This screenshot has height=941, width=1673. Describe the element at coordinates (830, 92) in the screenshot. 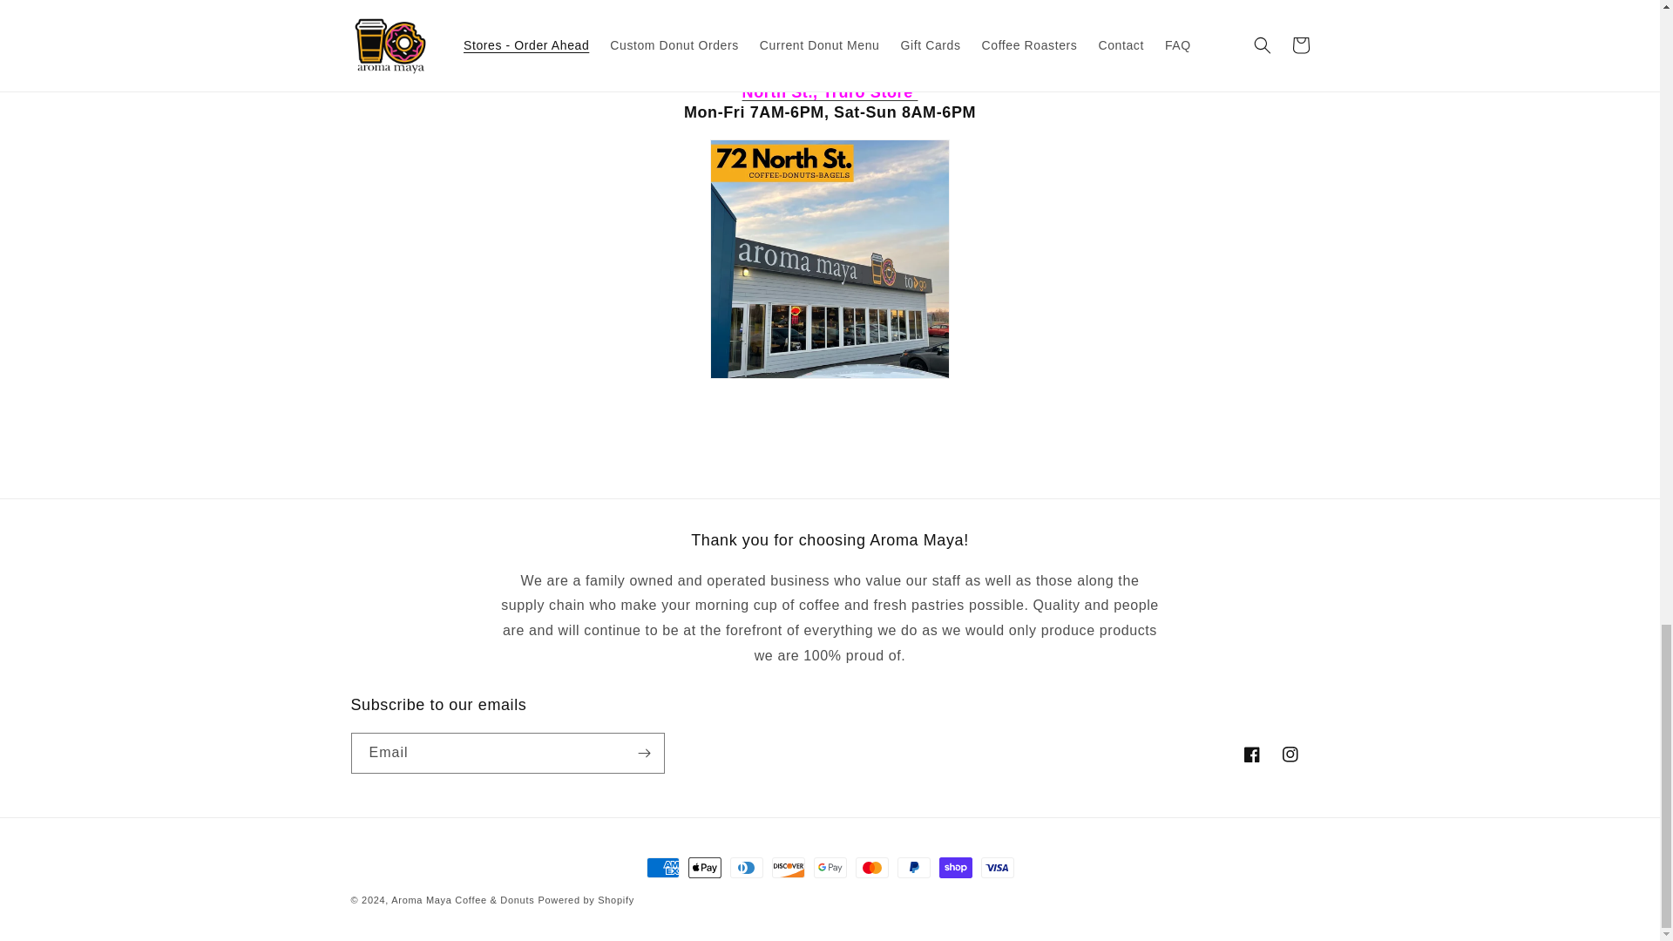

I see `North St. - Order Ahead` at that location.